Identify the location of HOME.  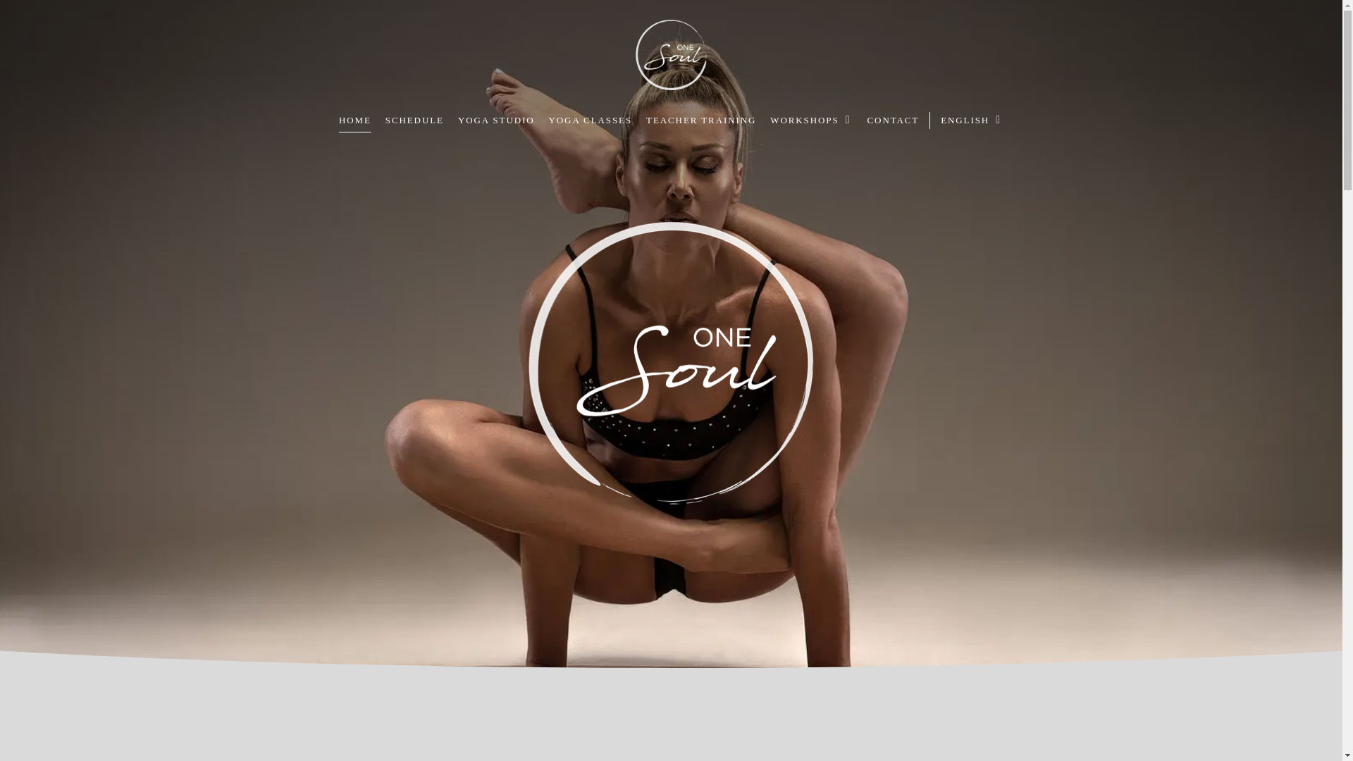
(355, 120).